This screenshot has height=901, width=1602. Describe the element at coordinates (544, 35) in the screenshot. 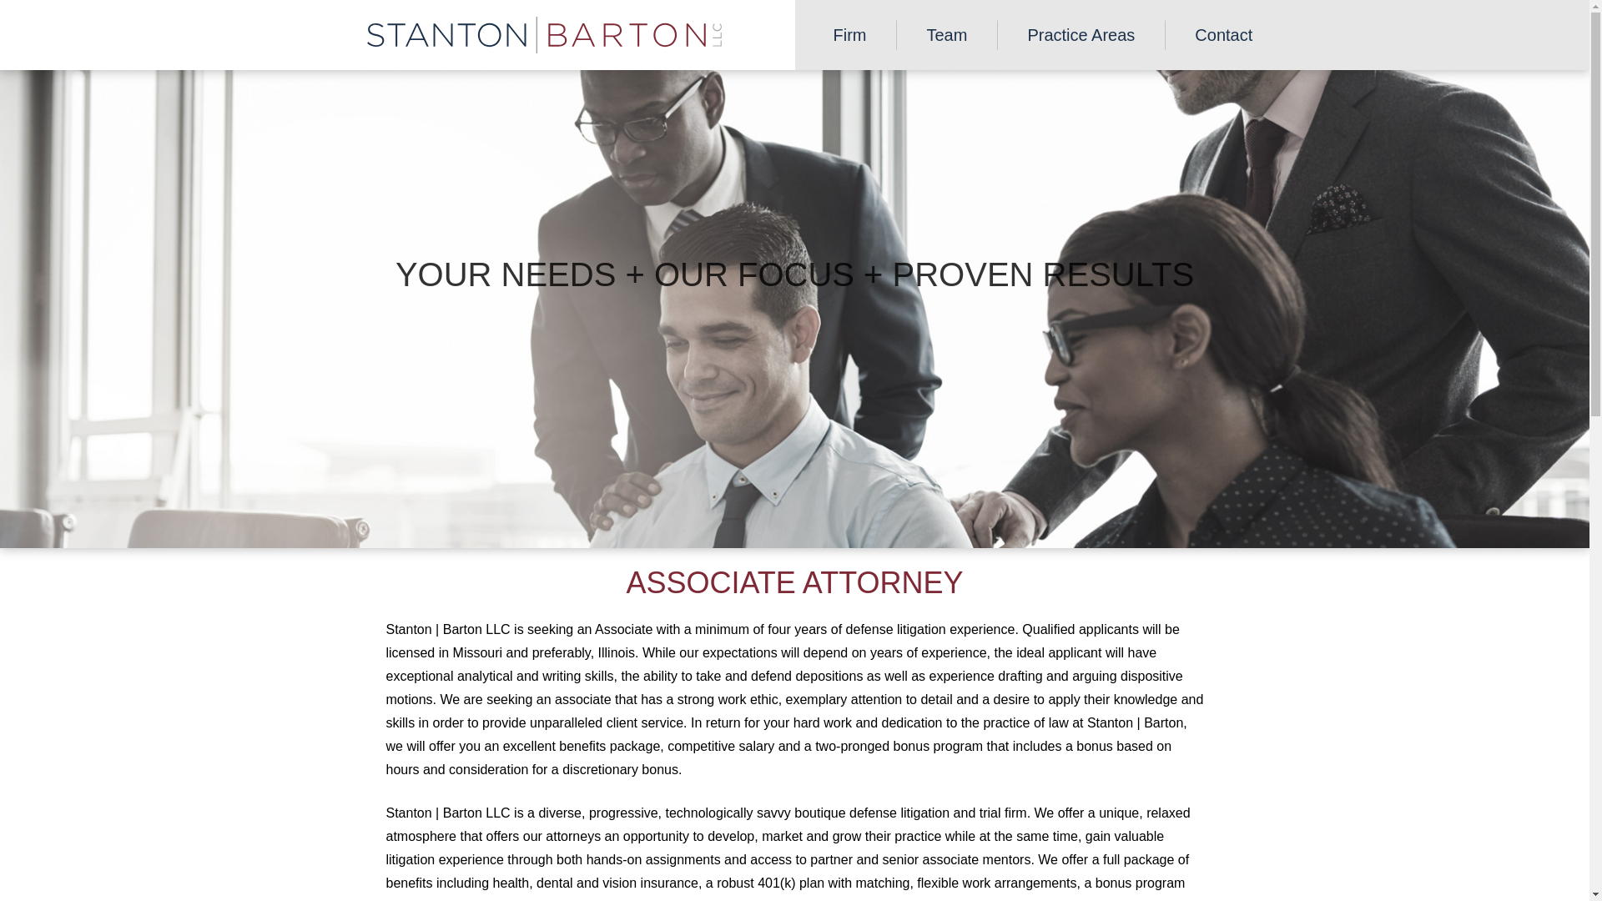

I see `Stanton Baron LLC Homepage` at that location.